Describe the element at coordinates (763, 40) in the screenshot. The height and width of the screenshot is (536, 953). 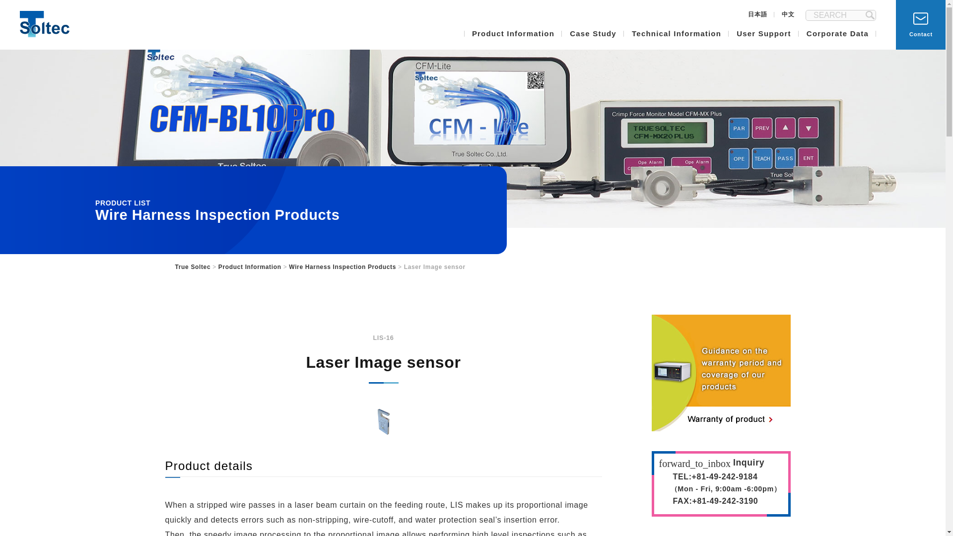
I see `User Support` at that location.